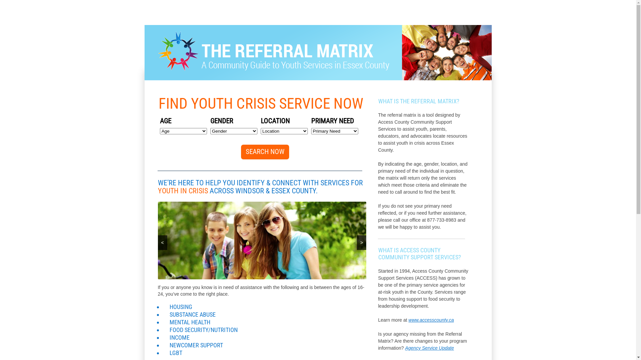  I want to click on <, so click(162, 243).